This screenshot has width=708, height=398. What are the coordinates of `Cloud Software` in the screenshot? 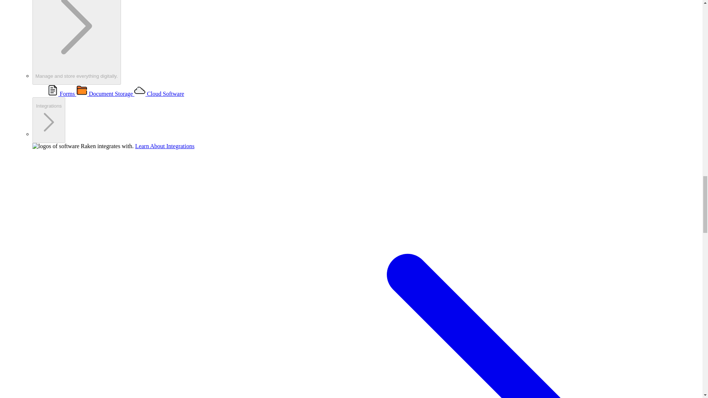 It's located at (62, 94).